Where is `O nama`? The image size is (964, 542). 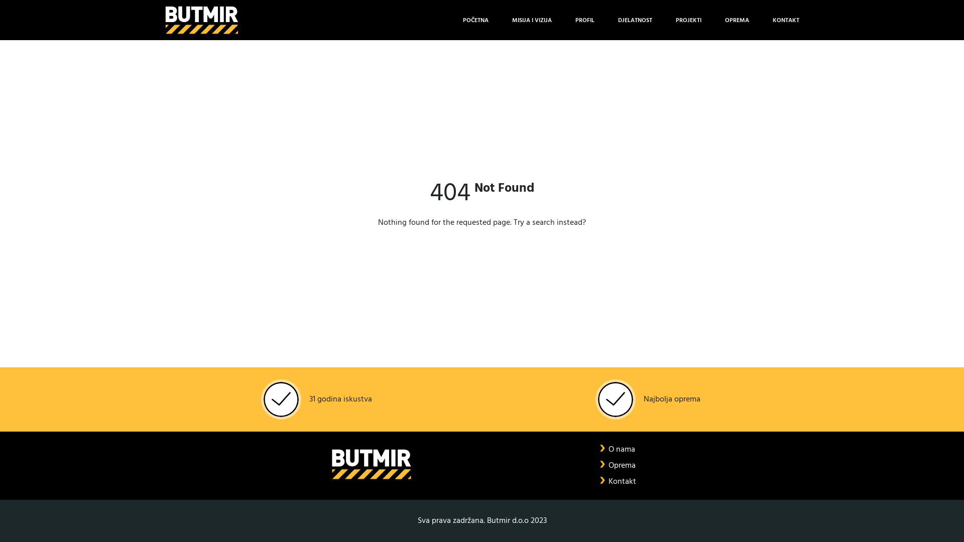 O nama is located at coordinates (622, 450).